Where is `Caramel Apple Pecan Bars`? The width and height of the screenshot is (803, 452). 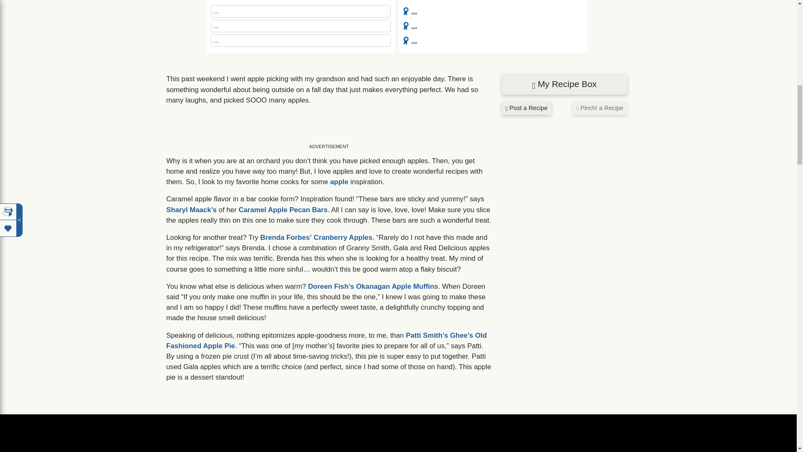 Caramel Apple Pecan Bars is located at coordinates (283, 210).